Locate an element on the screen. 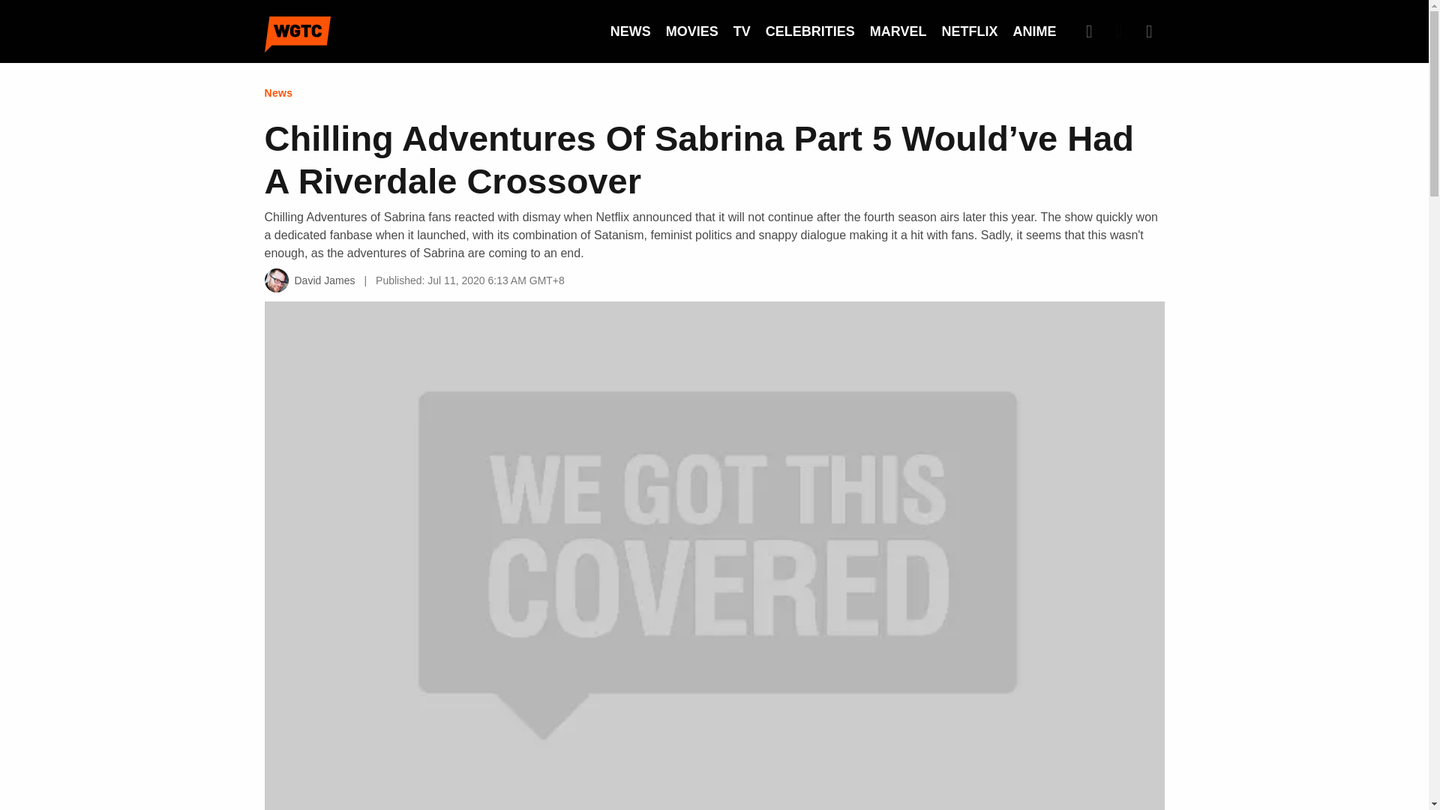 This screenshot has height=810, width=1440. MOVIES is located at coordinates (691, 31).